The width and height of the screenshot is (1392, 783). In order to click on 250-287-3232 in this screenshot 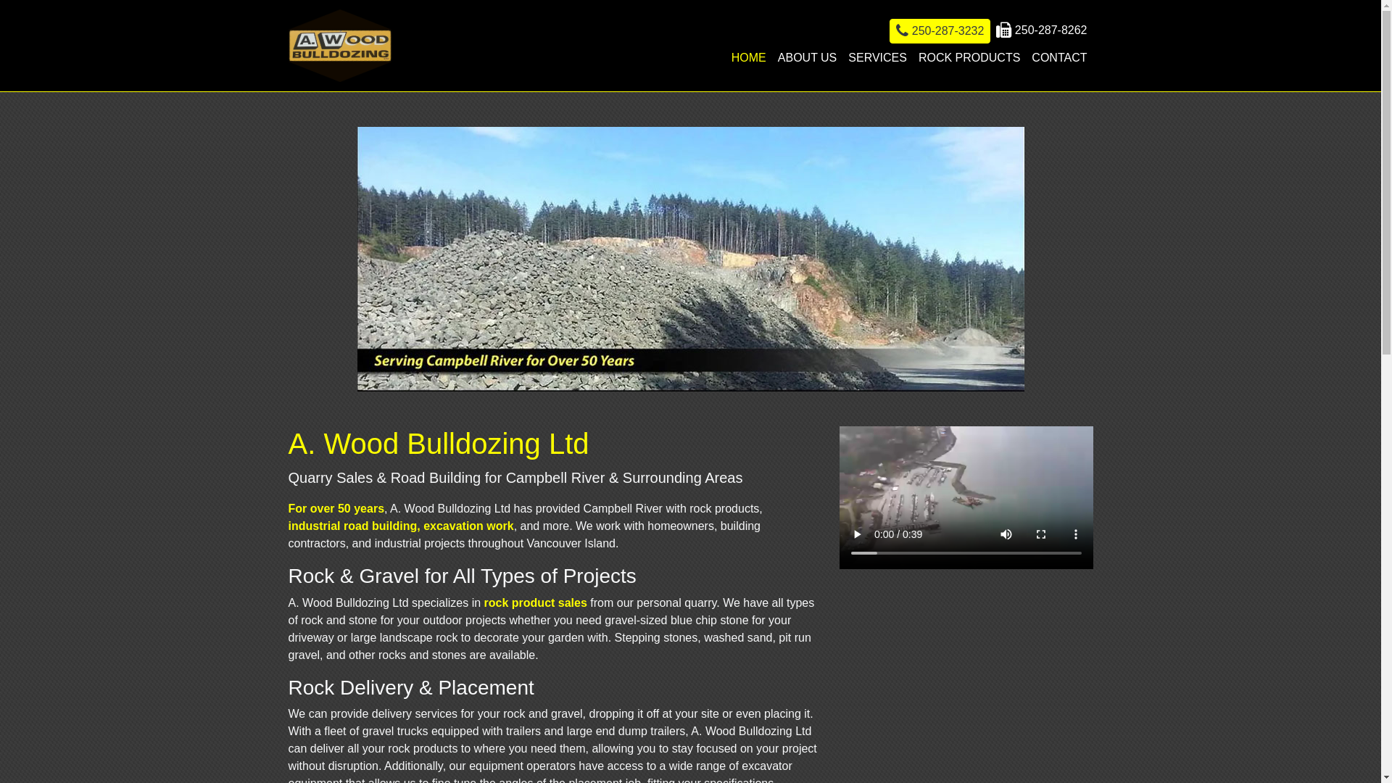, I will do `click(940, 31)`.